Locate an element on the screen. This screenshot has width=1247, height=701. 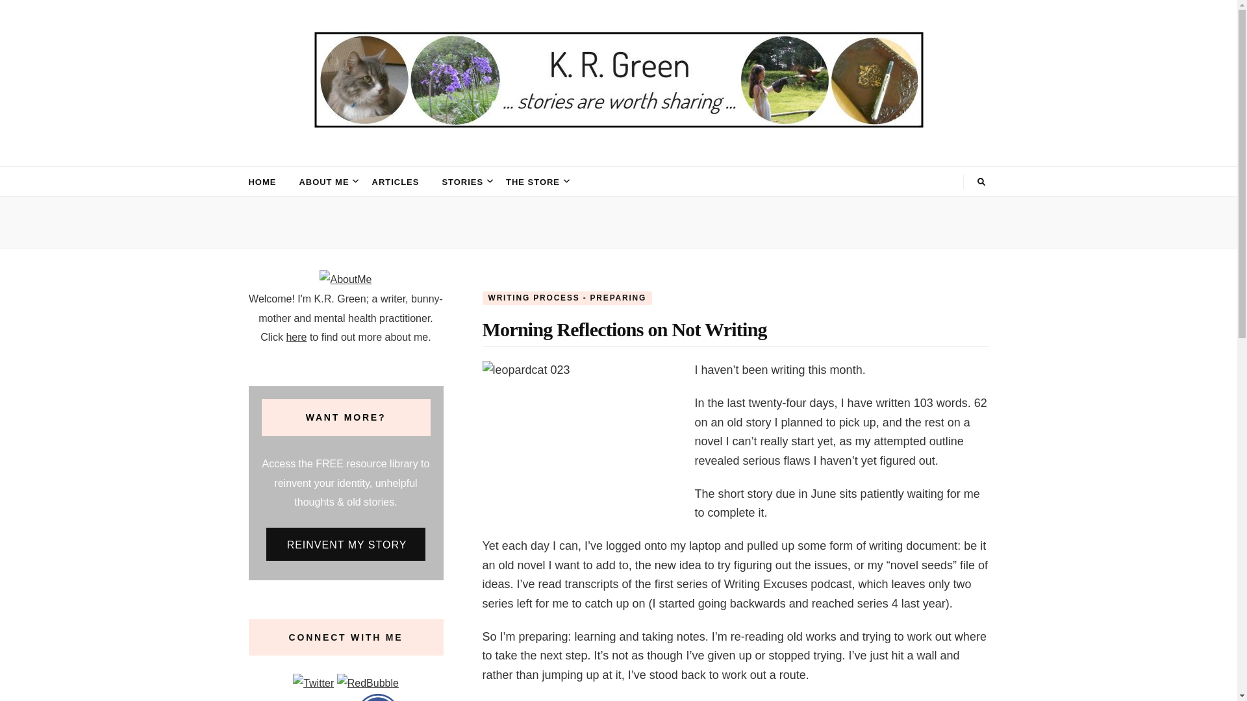
REINVENT MY STORY is located at coordinates (346, 544).